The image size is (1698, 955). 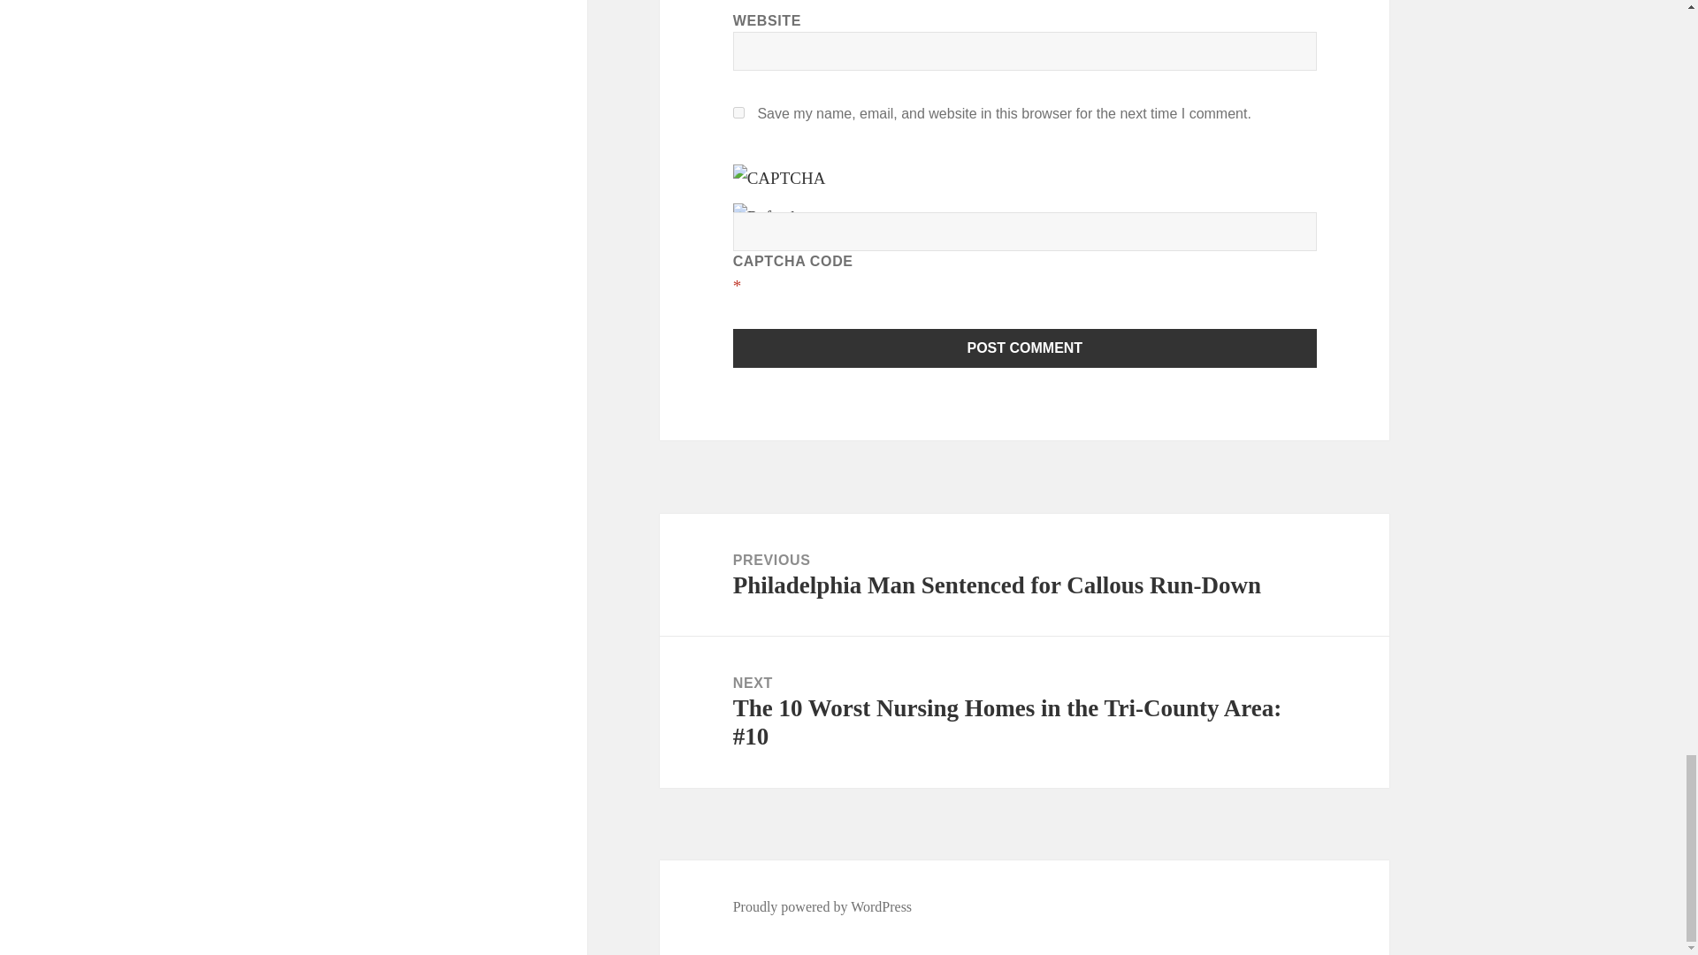 What do you see at coordinates (1025, 347) in the screenshot?
I see `Post Comment` at bounding box center [1025, 347].